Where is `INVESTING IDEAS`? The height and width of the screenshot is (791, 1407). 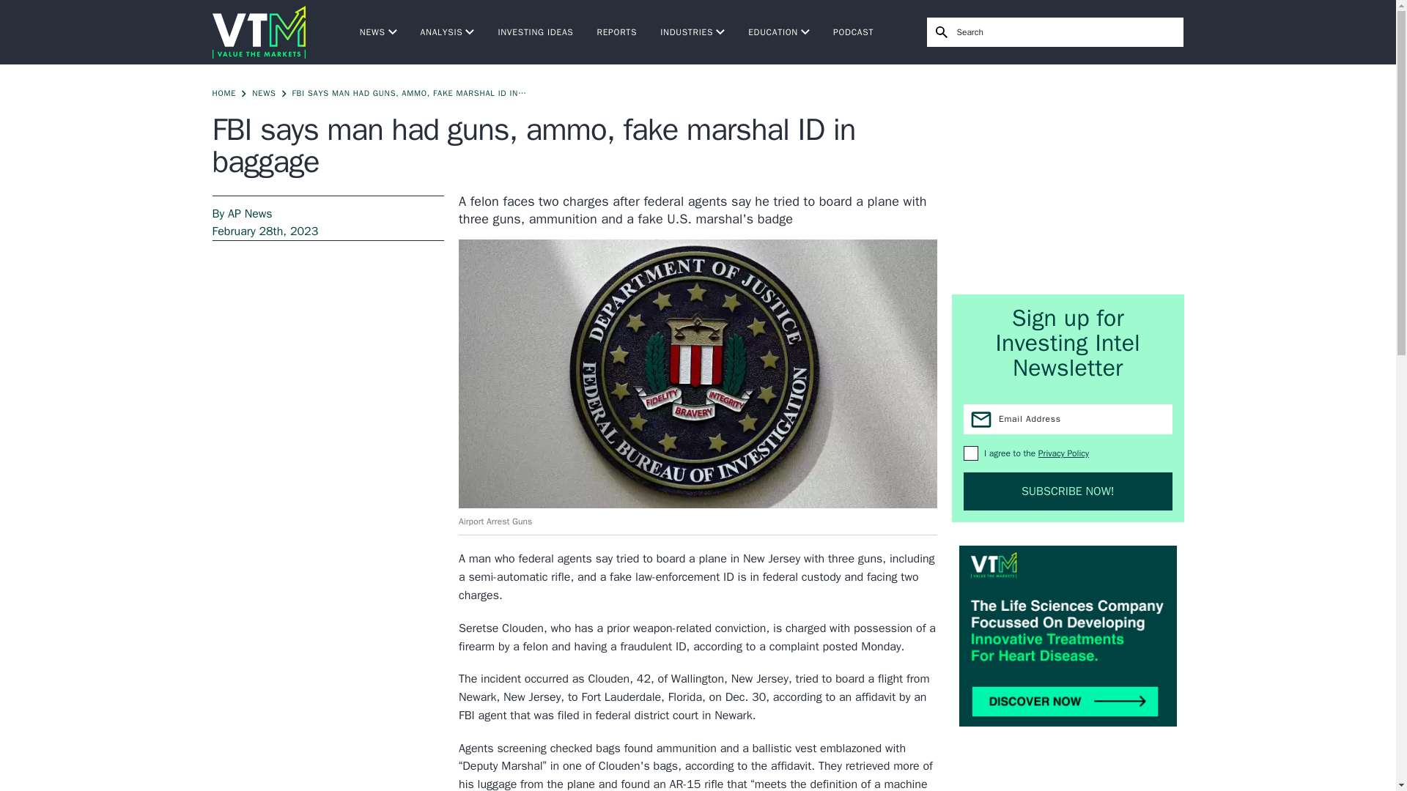
INVESTING IDEAS is located at coordinates (535, 32).